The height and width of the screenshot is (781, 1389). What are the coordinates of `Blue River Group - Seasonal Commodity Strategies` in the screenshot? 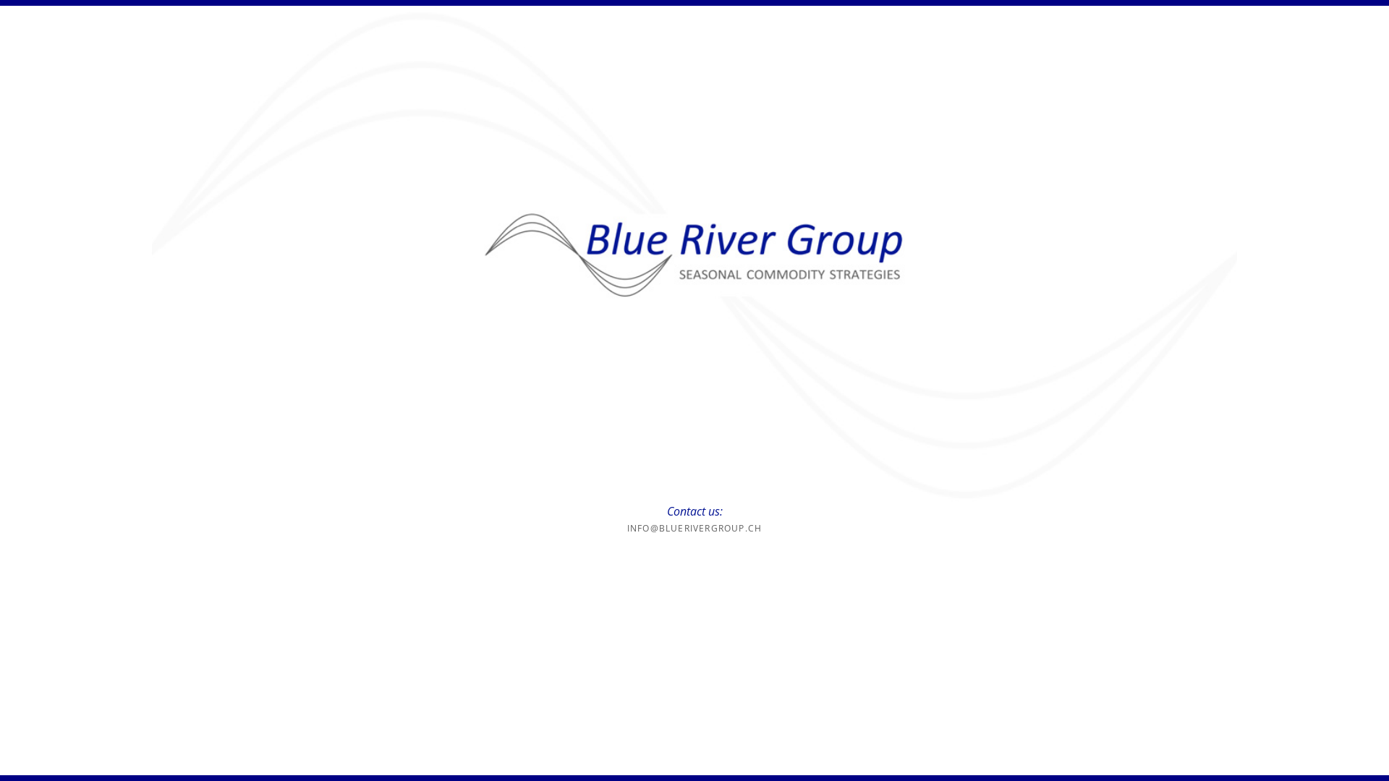 It's located at (694, 252).